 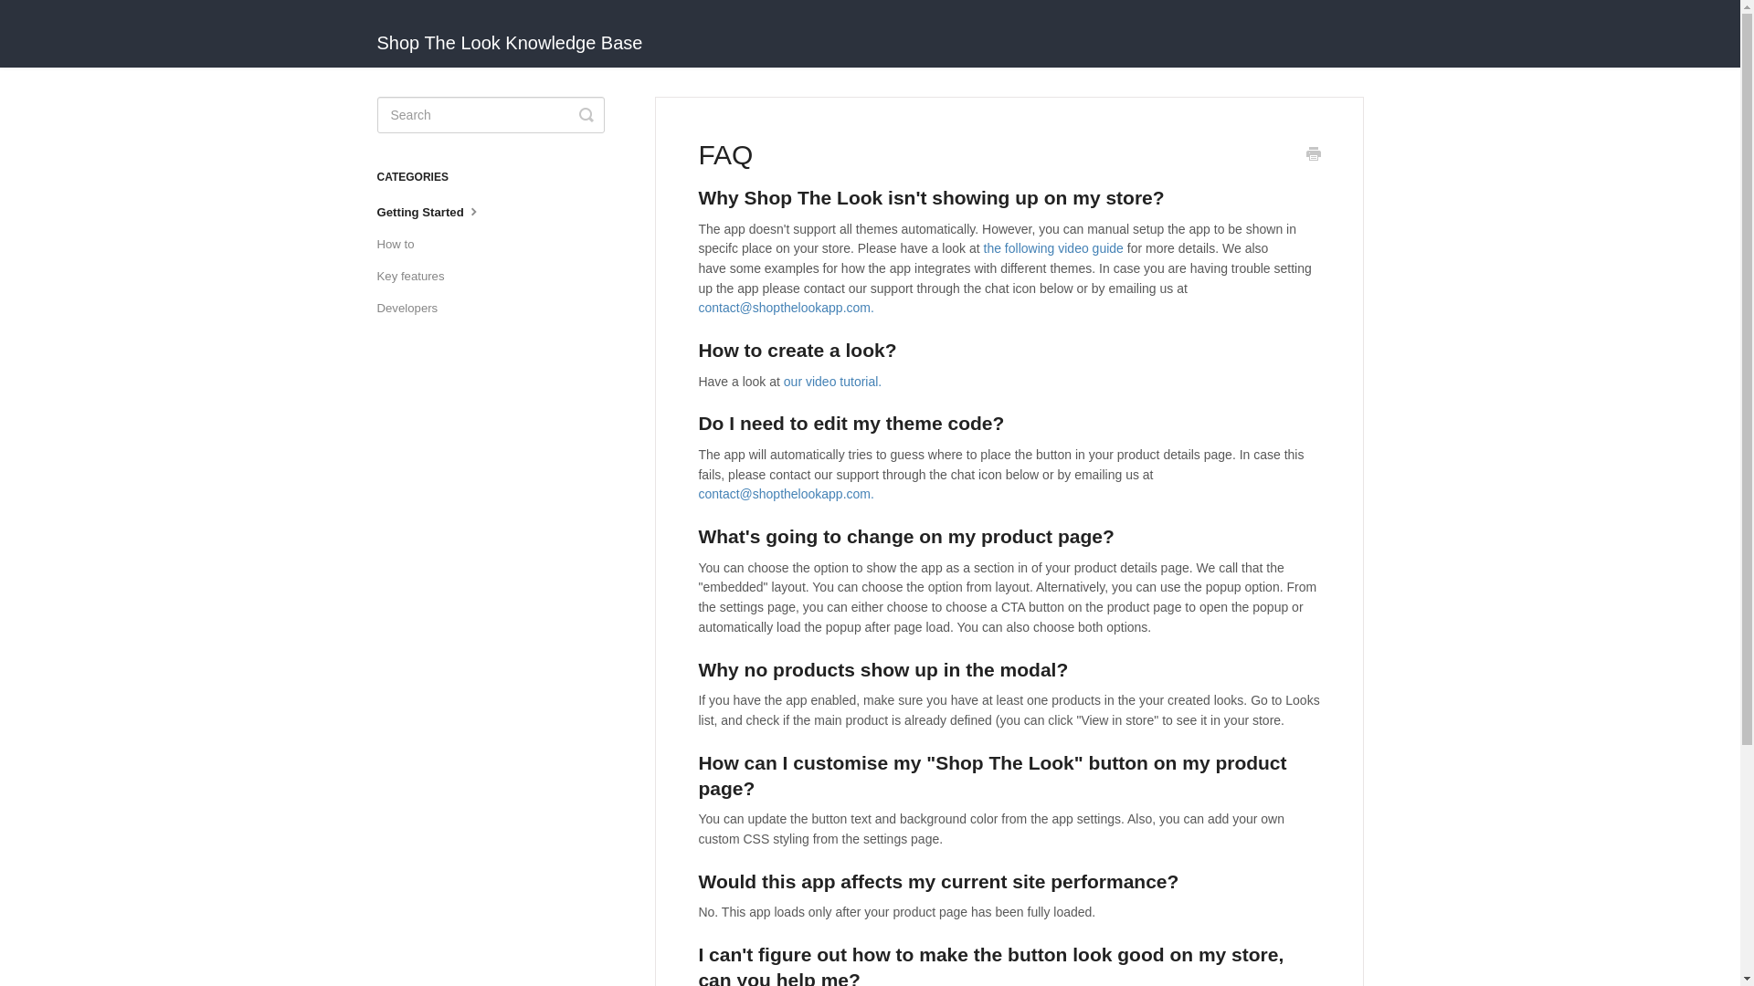 I want to click on Key features, so click(x=417, y=276).